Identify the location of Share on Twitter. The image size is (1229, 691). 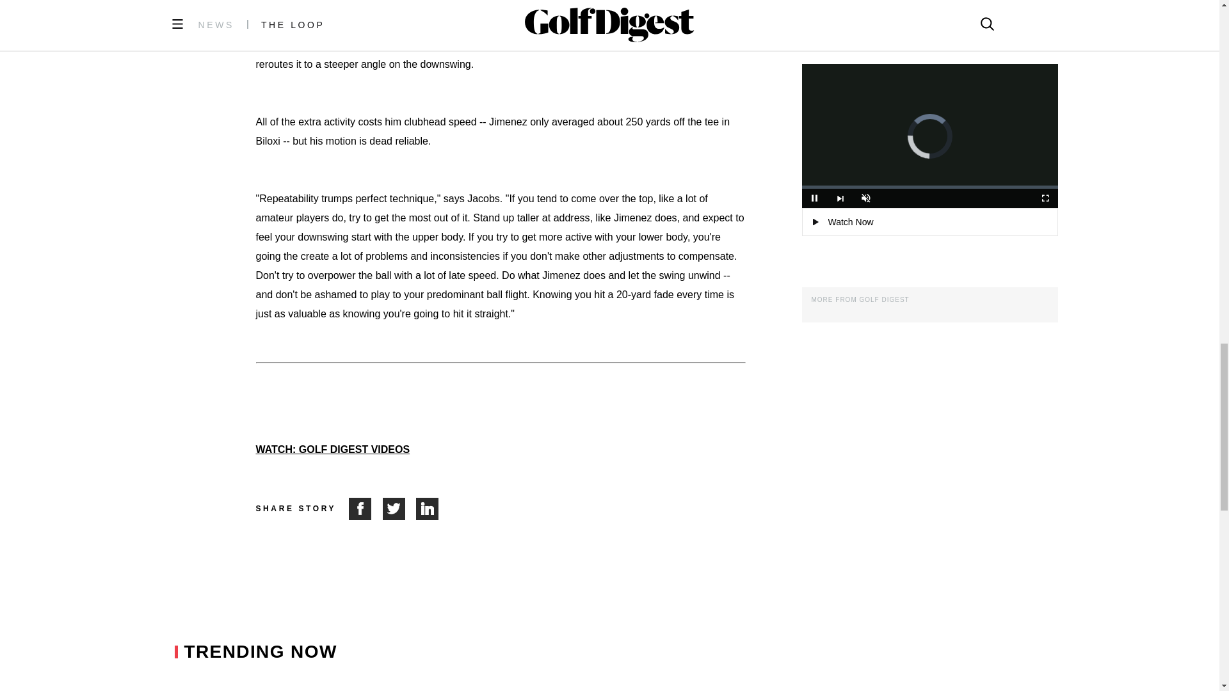
(399, 509).